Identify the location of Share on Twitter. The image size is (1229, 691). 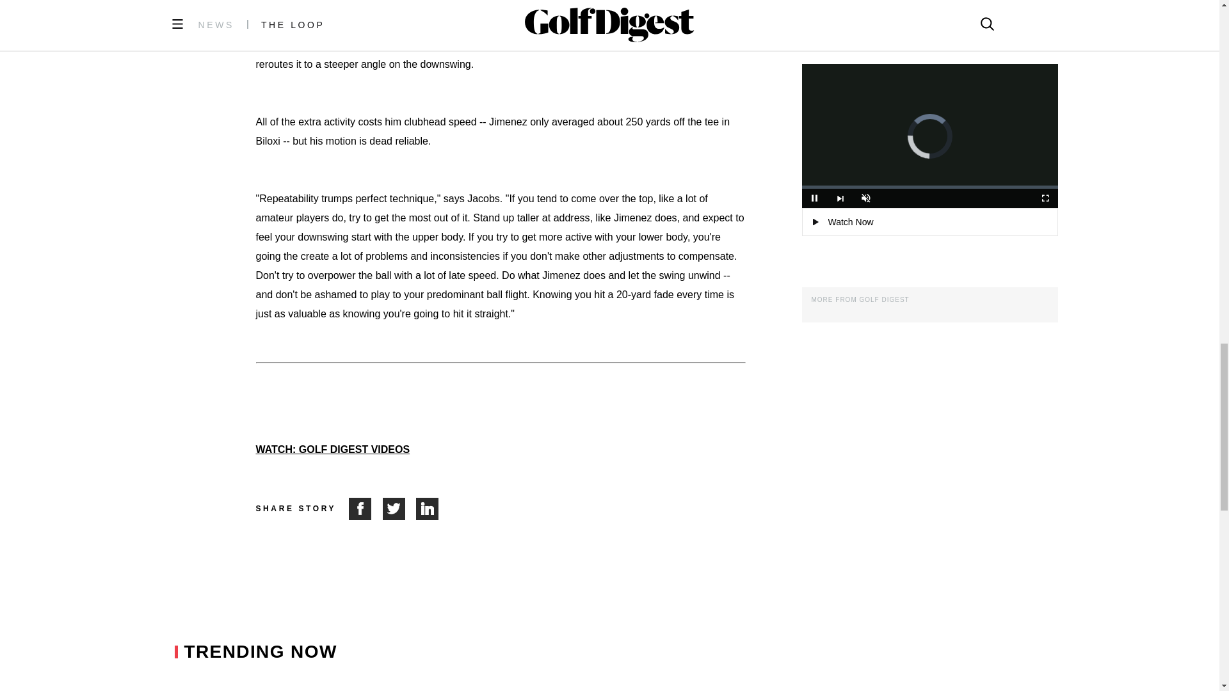
(399, 509).